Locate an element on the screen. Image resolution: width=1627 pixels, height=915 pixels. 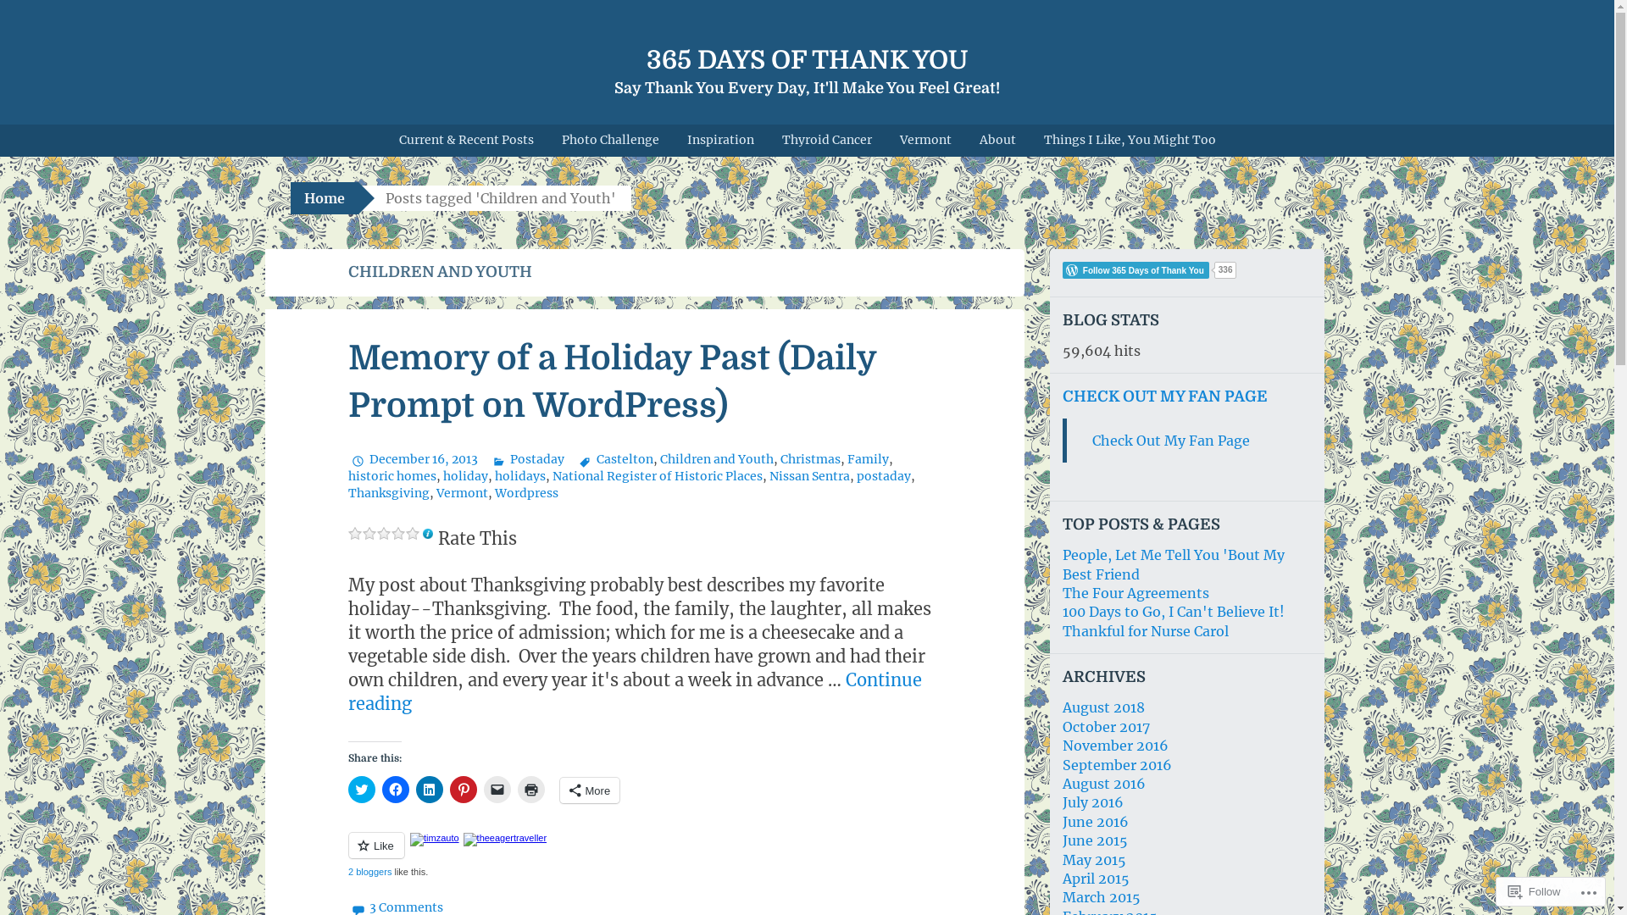
holiday is located at coordinates (464, 476).